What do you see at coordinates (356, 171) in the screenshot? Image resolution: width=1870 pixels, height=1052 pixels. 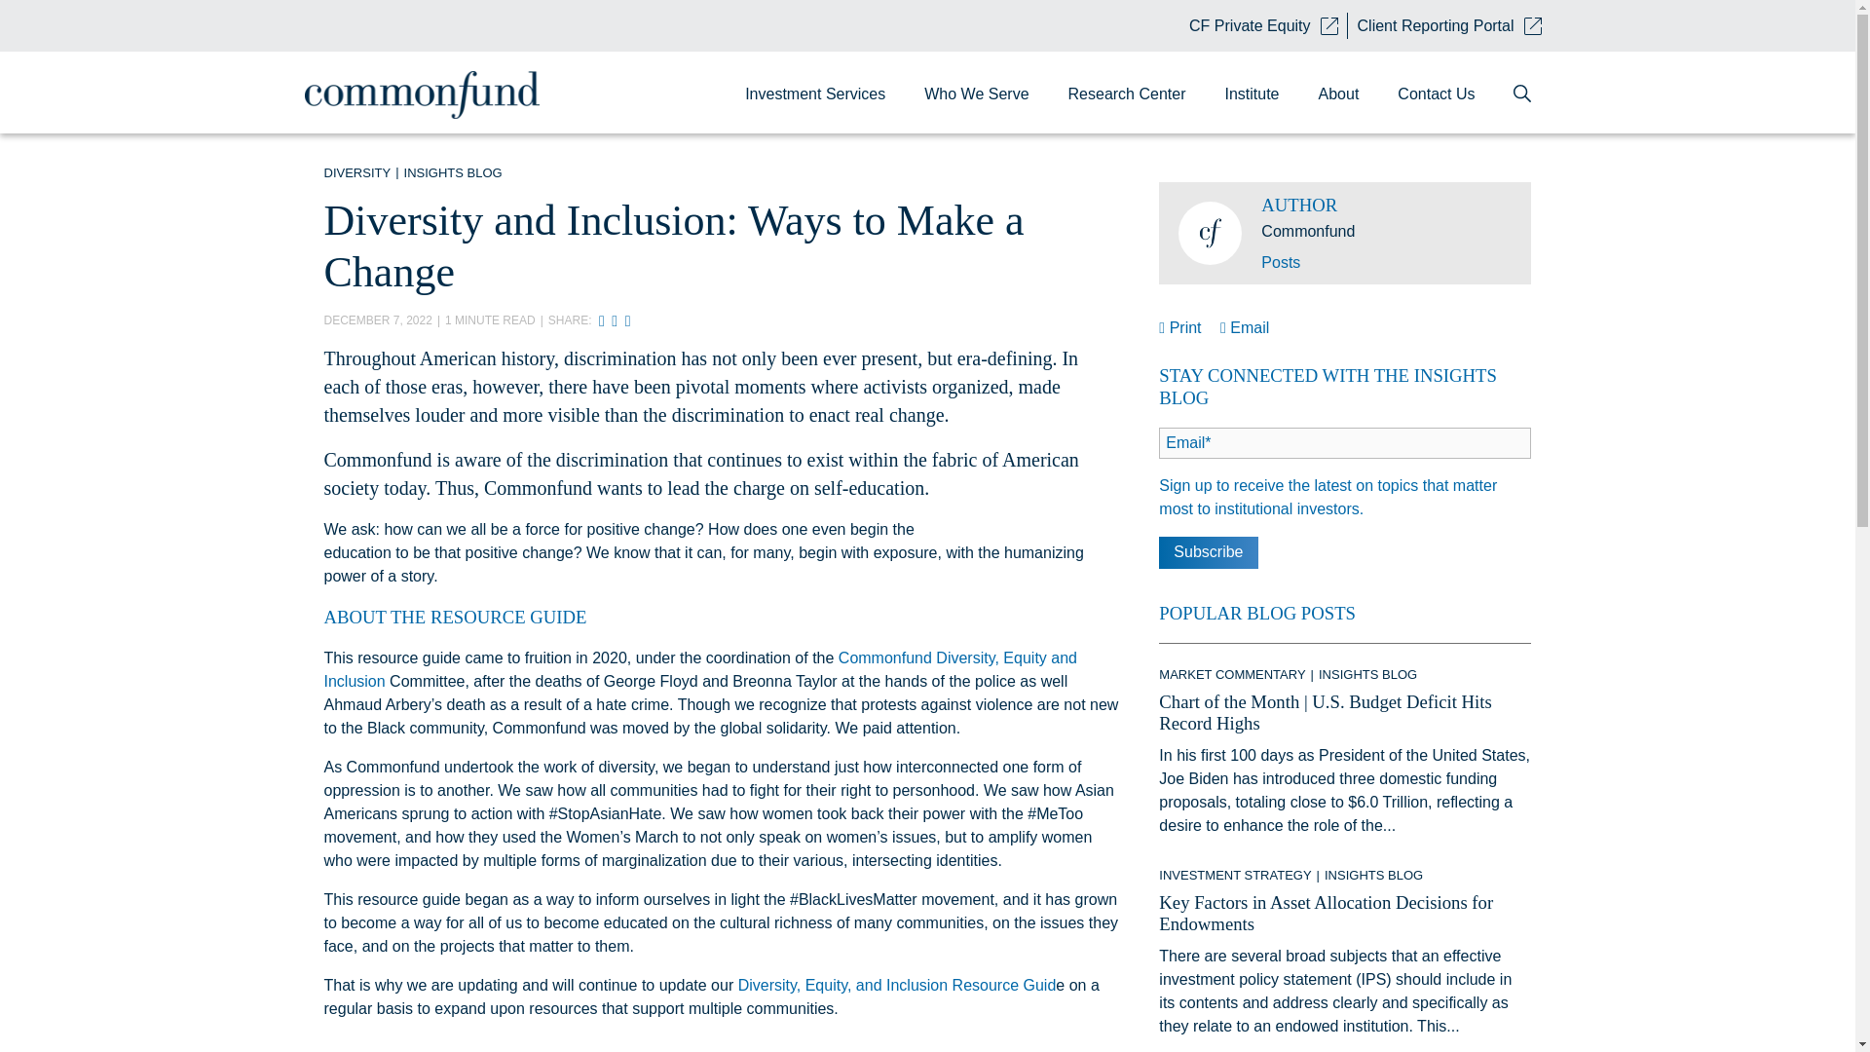 I see `DIVERSITY` at bounding box center [356, 171].